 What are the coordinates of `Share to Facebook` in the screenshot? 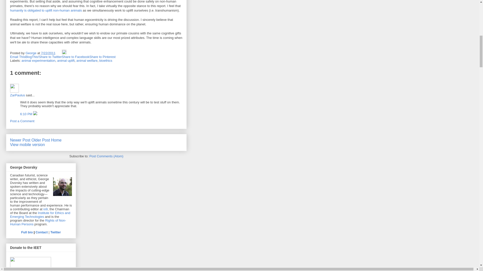 It's located at (75, 57).